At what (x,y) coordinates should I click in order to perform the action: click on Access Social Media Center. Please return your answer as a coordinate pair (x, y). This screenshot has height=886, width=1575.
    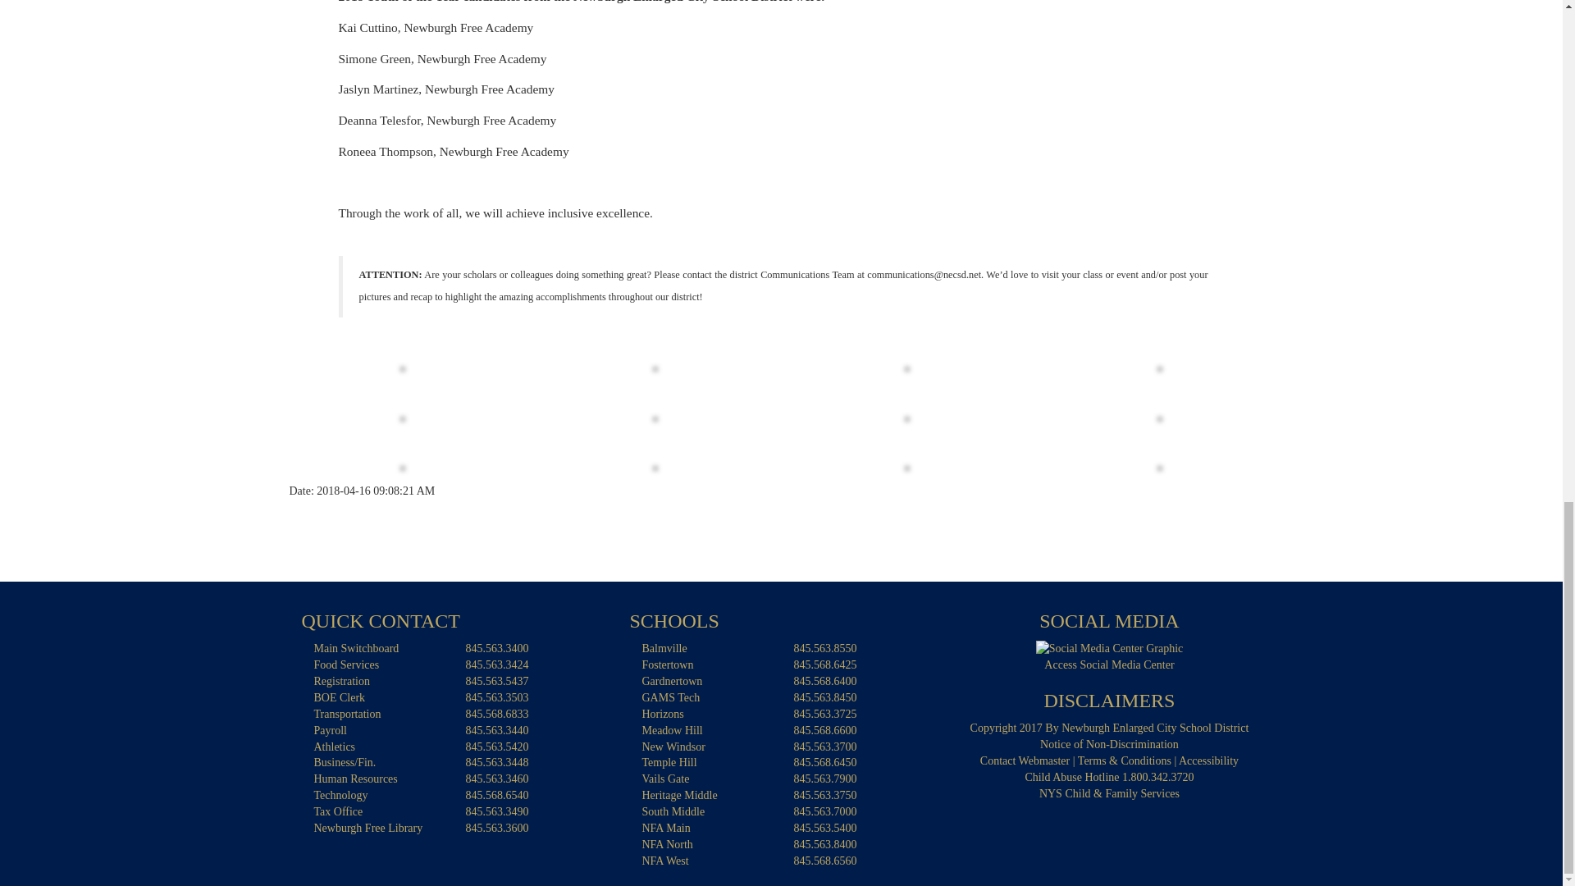
    Looking at the image, I should click on (1110, 648).